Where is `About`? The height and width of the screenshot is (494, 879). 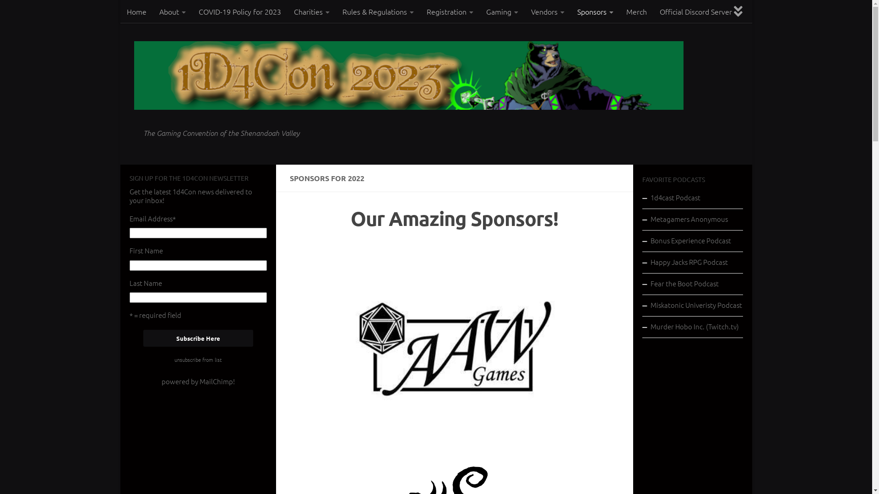 About is located at coordinates (173, 12).